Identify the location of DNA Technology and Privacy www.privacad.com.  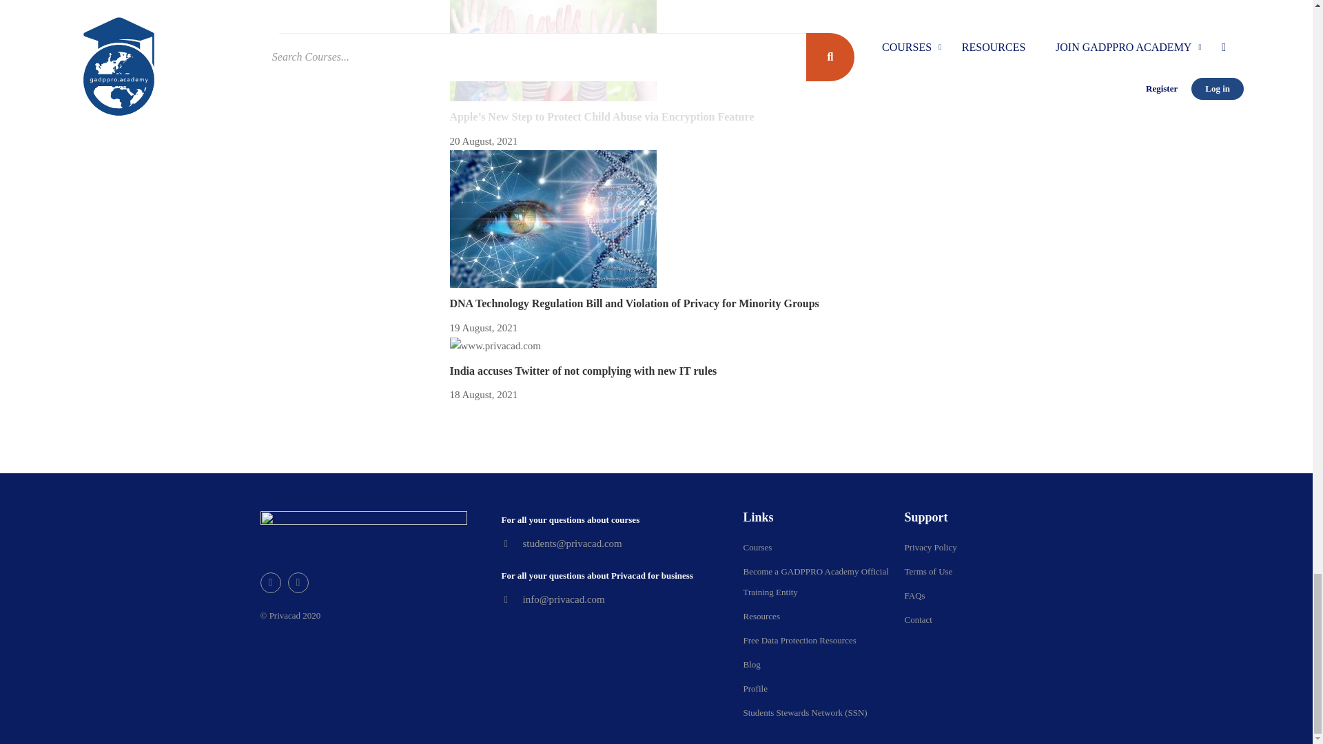
(553, 219).